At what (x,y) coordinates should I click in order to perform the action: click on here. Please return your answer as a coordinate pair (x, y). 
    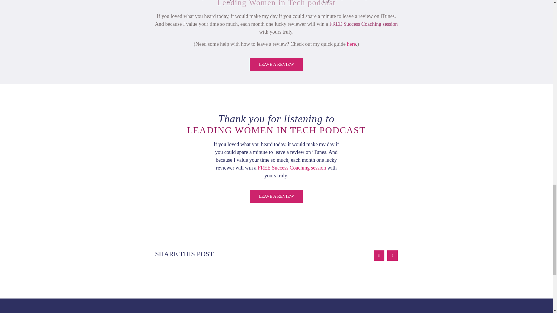
    Looking at the image, I should click on (351, 44).